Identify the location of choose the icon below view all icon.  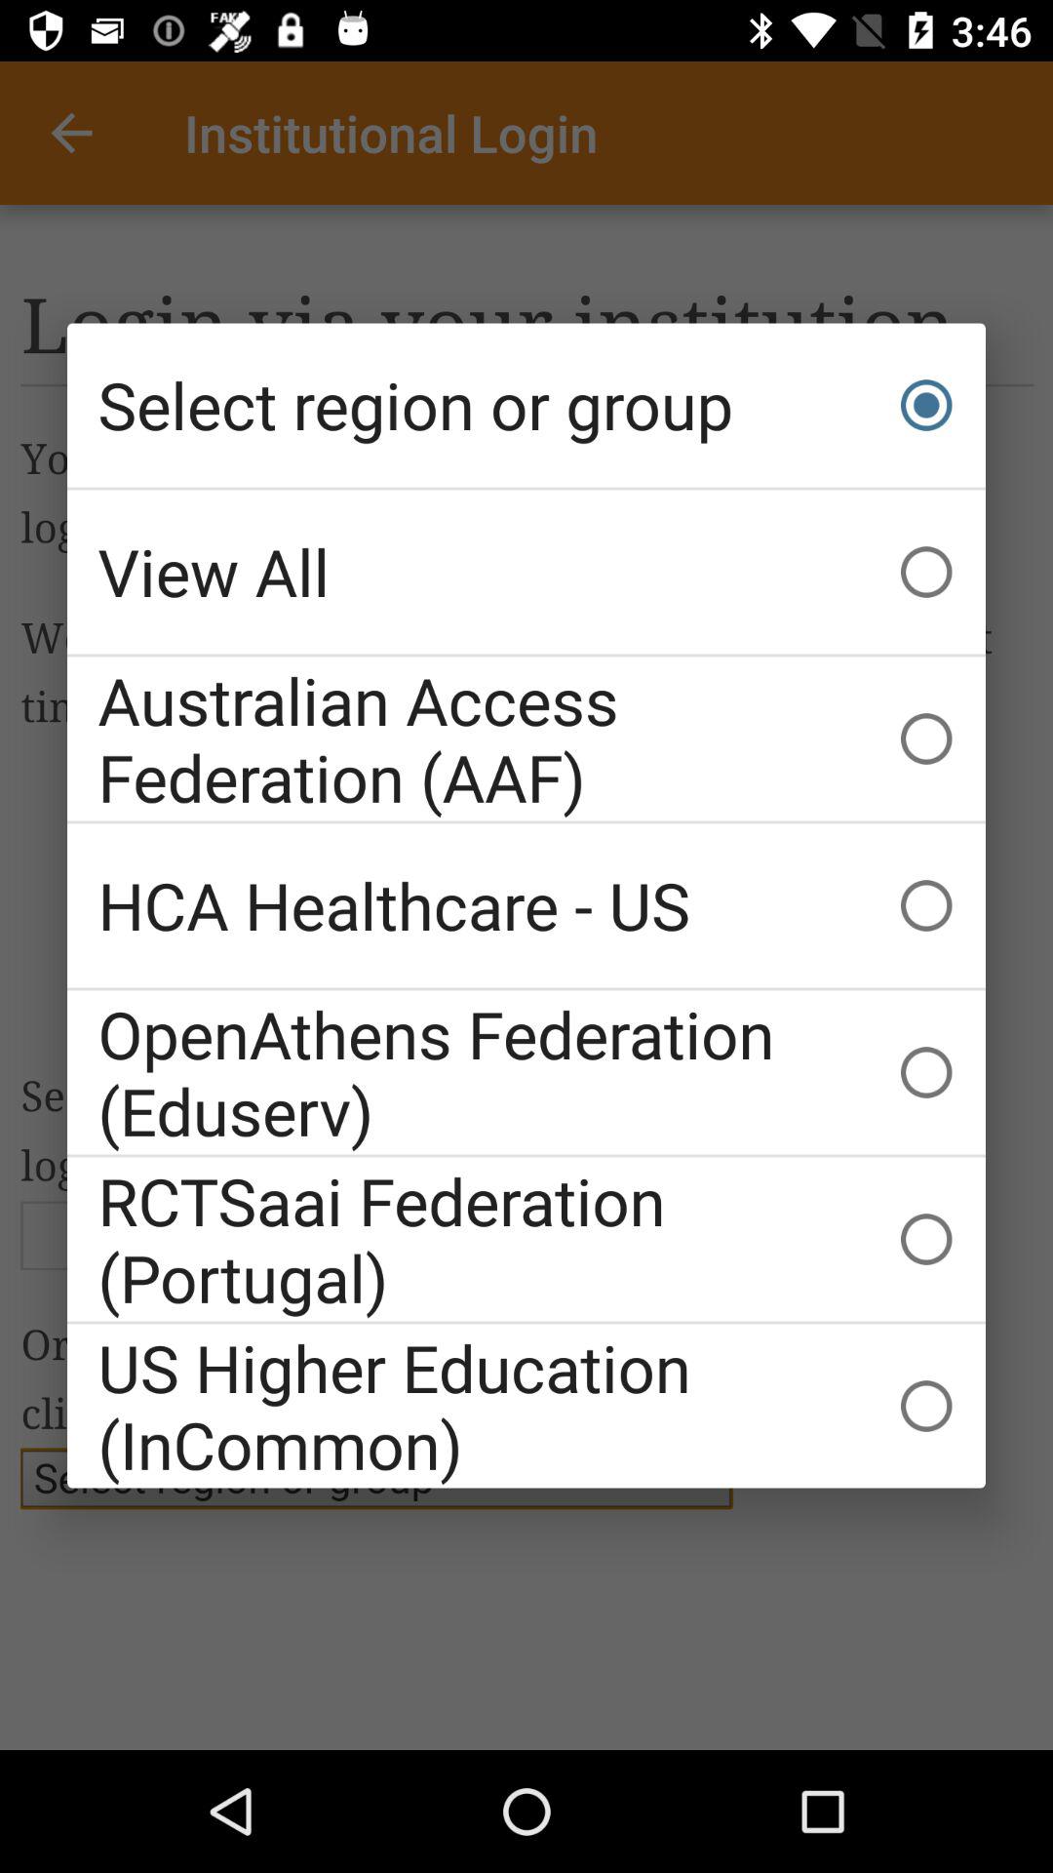
(526, 738).